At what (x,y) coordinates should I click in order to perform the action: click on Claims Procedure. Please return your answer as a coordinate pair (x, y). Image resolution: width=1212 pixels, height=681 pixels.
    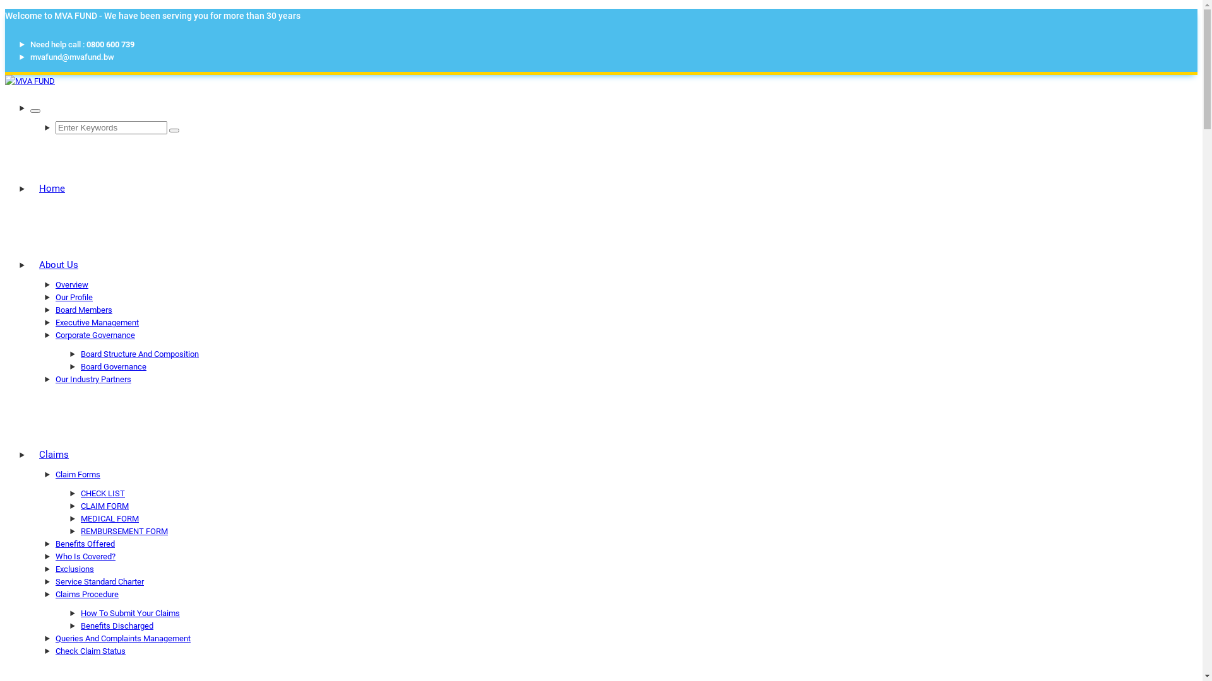
    Looking at the image, I should click on (87, 594).